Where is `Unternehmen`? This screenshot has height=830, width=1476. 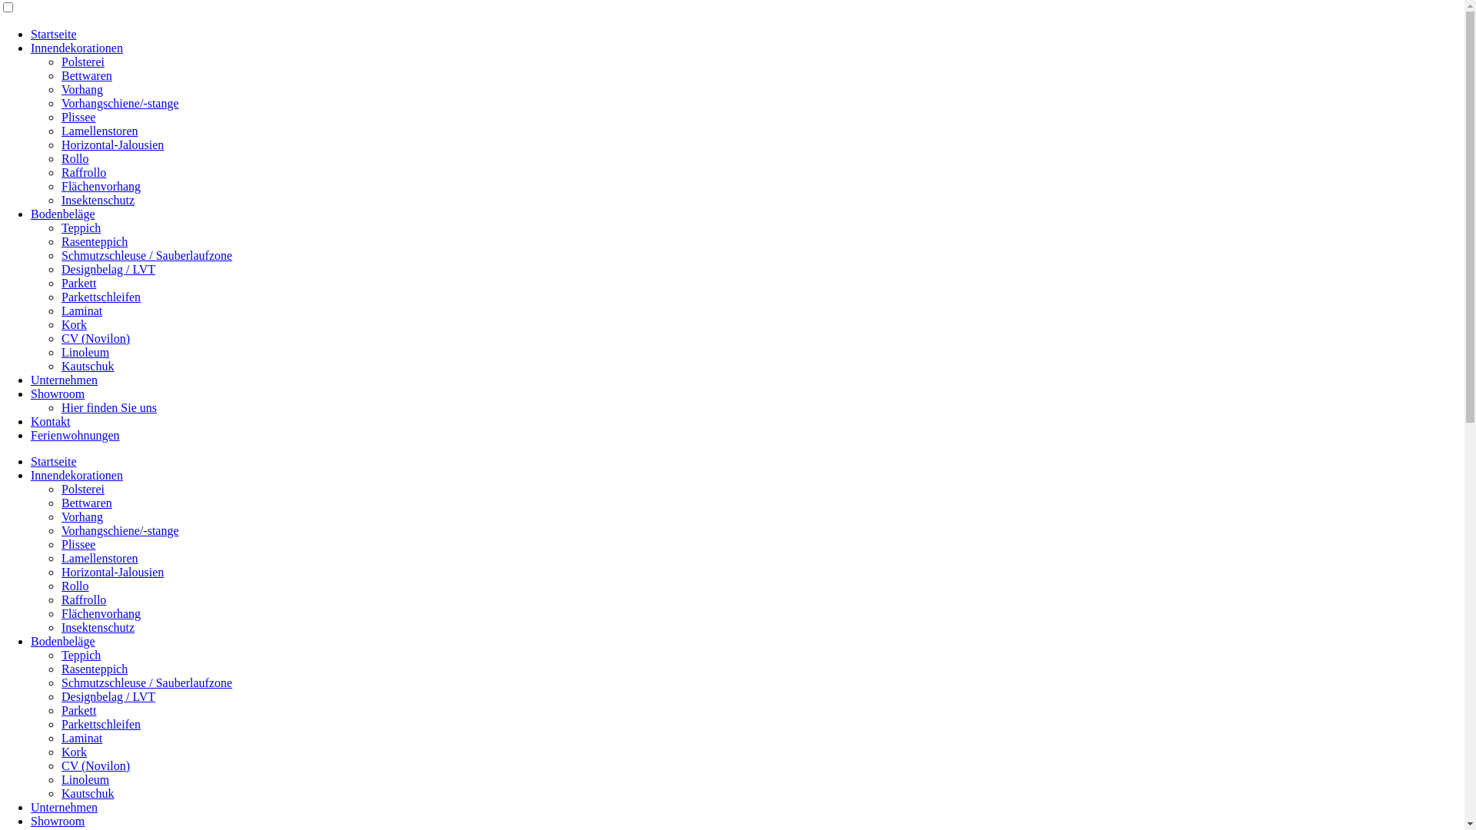 Unternehmen is located at coordinates (65, 380).